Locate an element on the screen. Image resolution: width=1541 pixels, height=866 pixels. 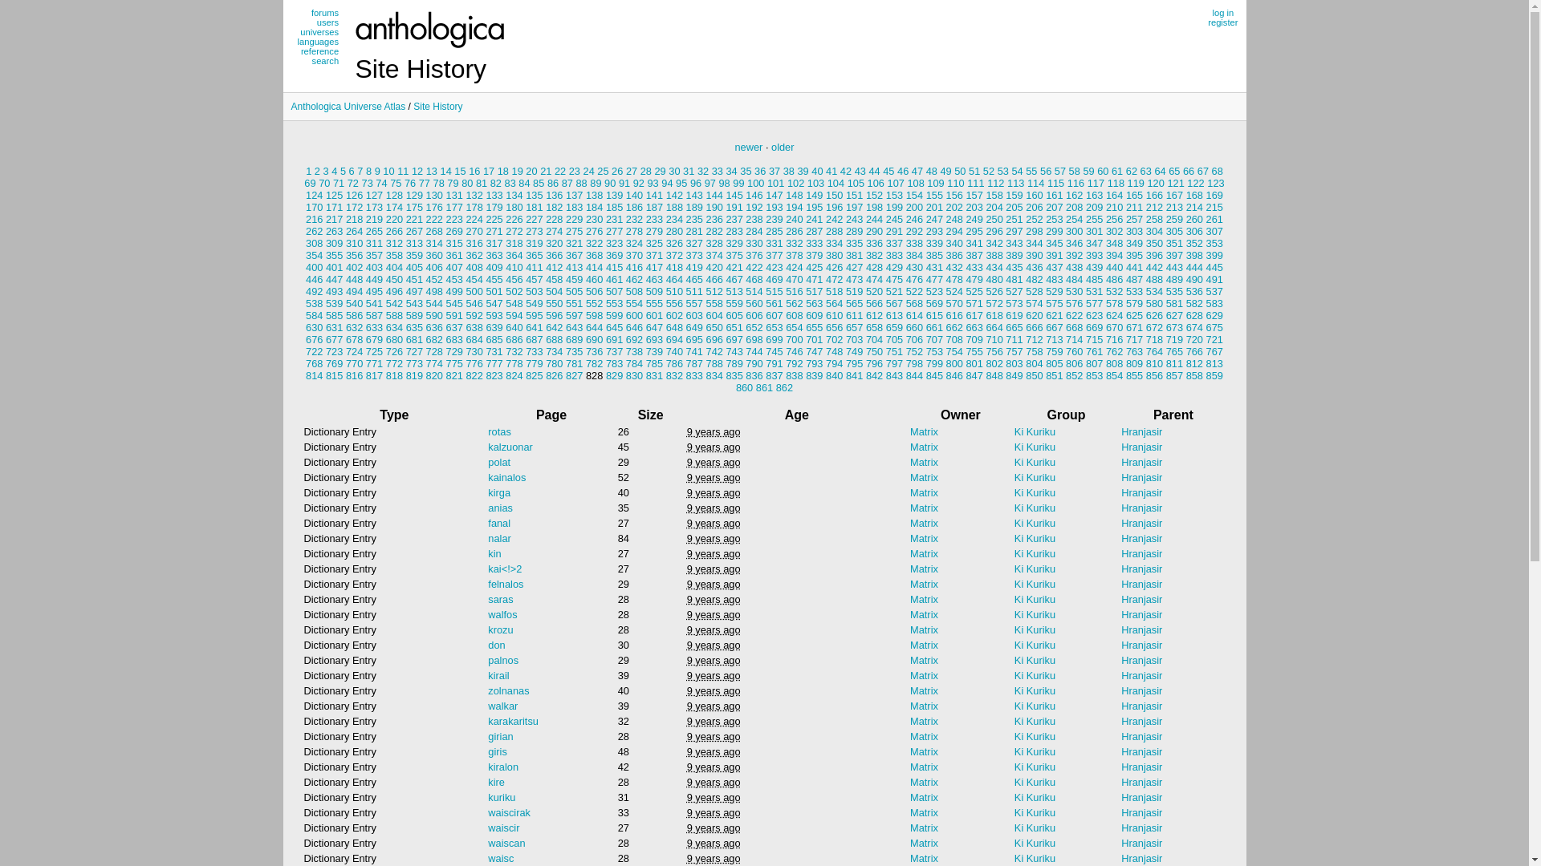
76 is located at coordinates (410, 183).